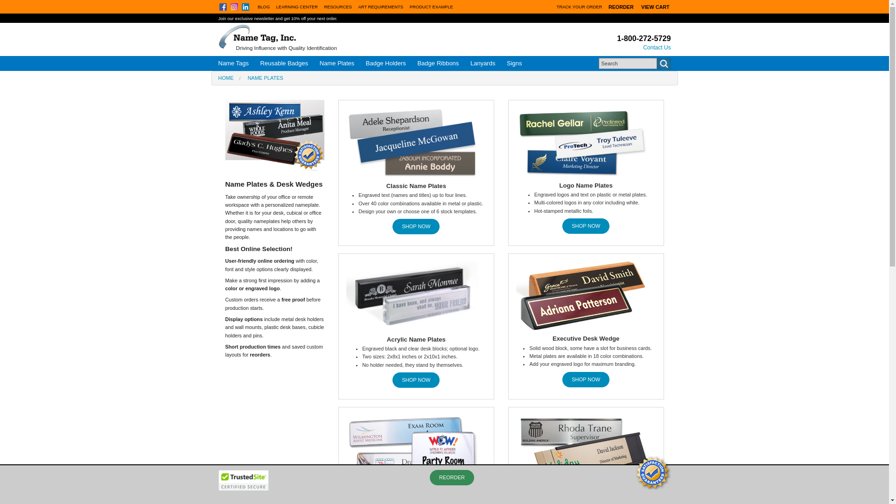  I want to click on Contact Us, so click(657, 48).